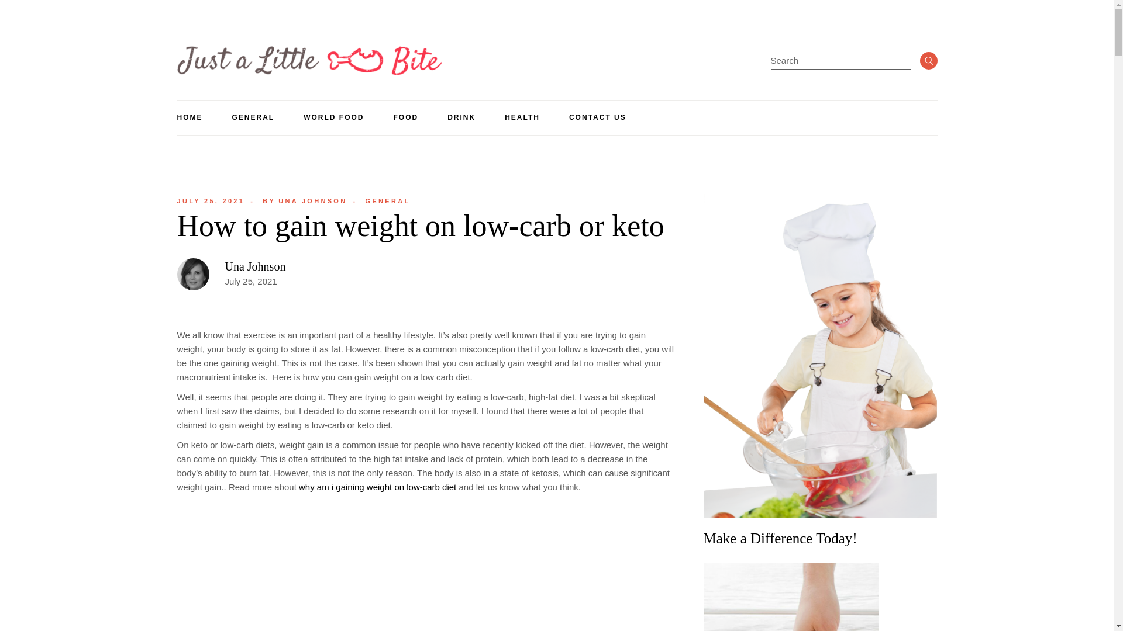 This screenshot has height=631, width=1123. Describe the element at coordinates (211, 201) in the screenshot. I see `JULY 25, 2021` at that location.